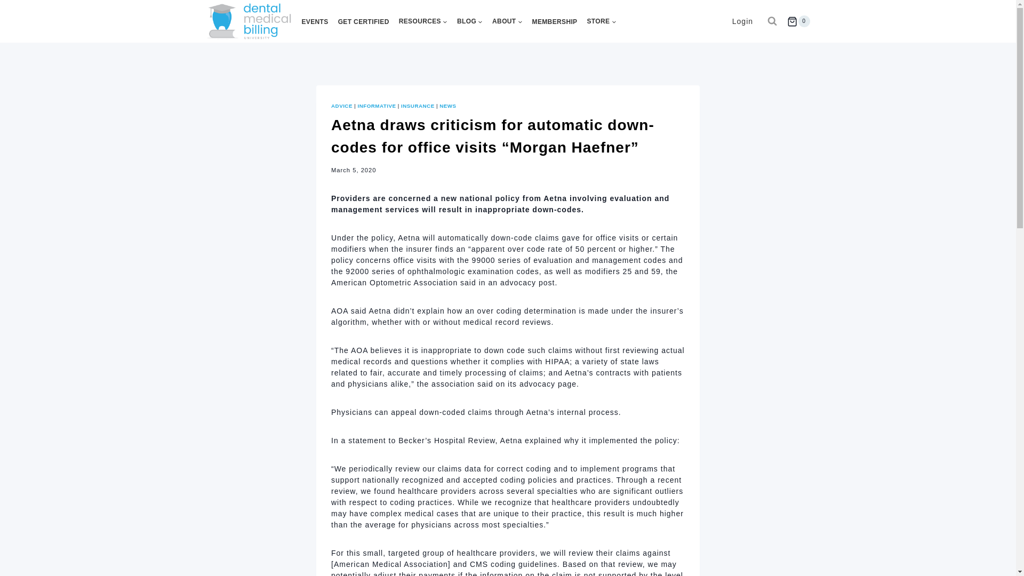 The width and height of the screenshot is (1024, 576). What do you see at coordinates (469, 21) in the screenshot?
I see `BLOG` at bounding box center [469, 21].